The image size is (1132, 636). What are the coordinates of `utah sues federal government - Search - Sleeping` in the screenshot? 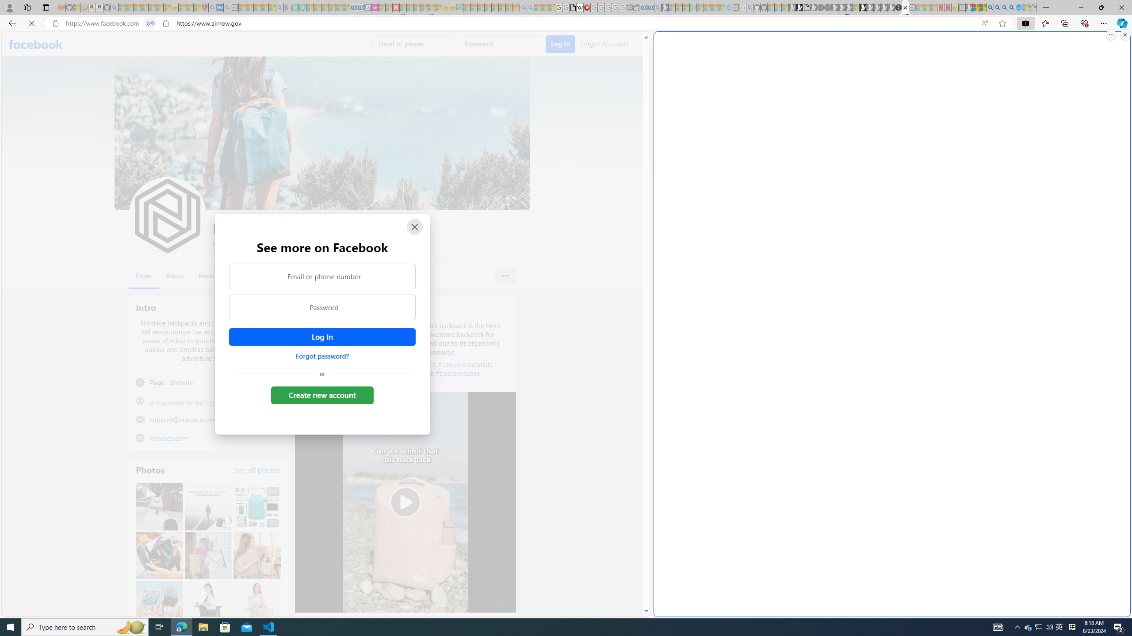 It's located at (226, 8).